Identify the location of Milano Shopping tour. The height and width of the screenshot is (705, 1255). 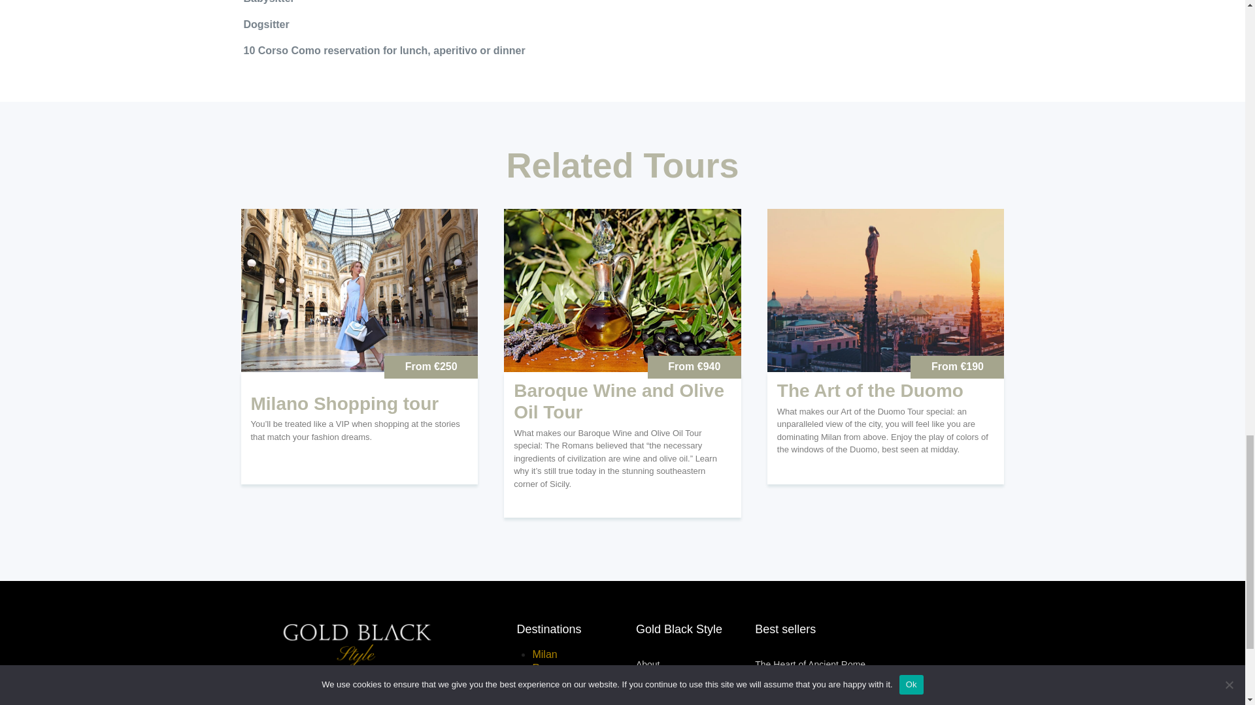
(345, 403).